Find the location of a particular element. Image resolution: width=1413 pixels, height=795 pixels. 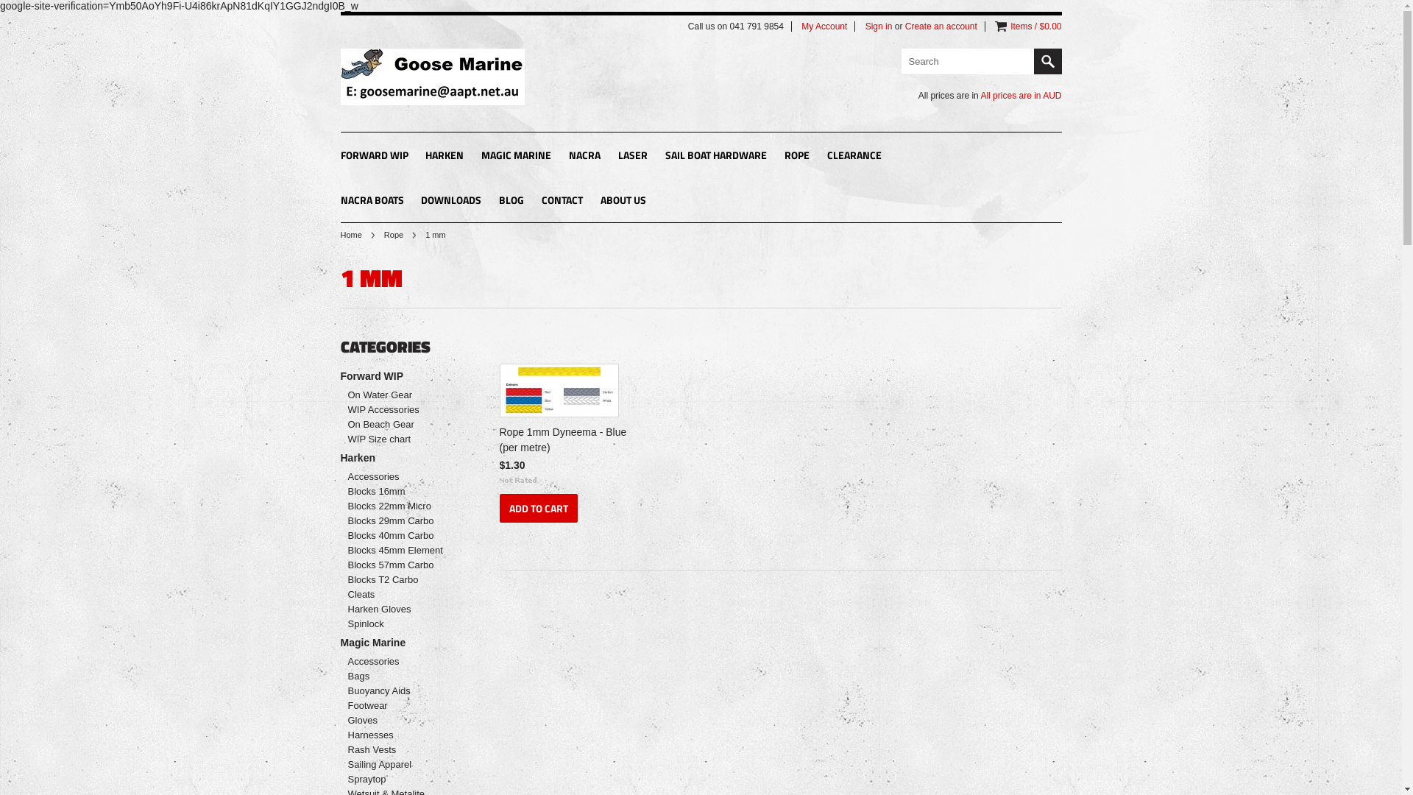

Blocks 22mm Micro is located at coordinates (399, 506).